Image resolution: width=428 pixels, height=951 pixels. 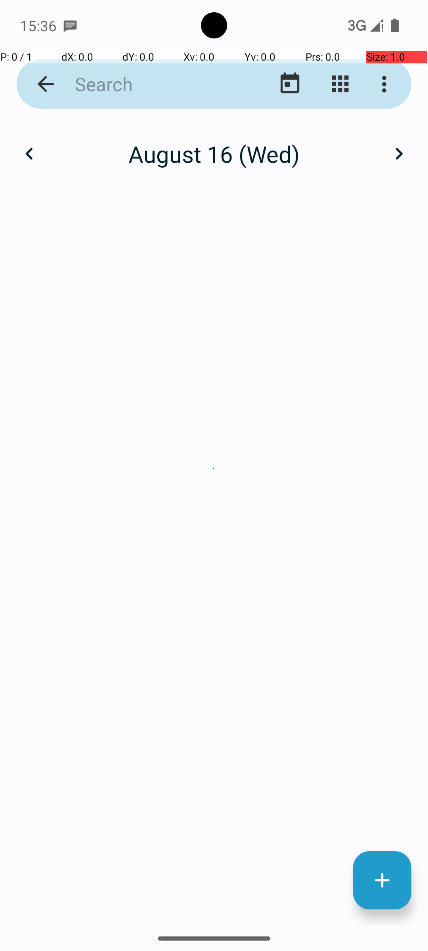 What do you see at coordinates (214, 194) in the screenshot?
I see `FEBRUARY` at bounding box center [214, 194].